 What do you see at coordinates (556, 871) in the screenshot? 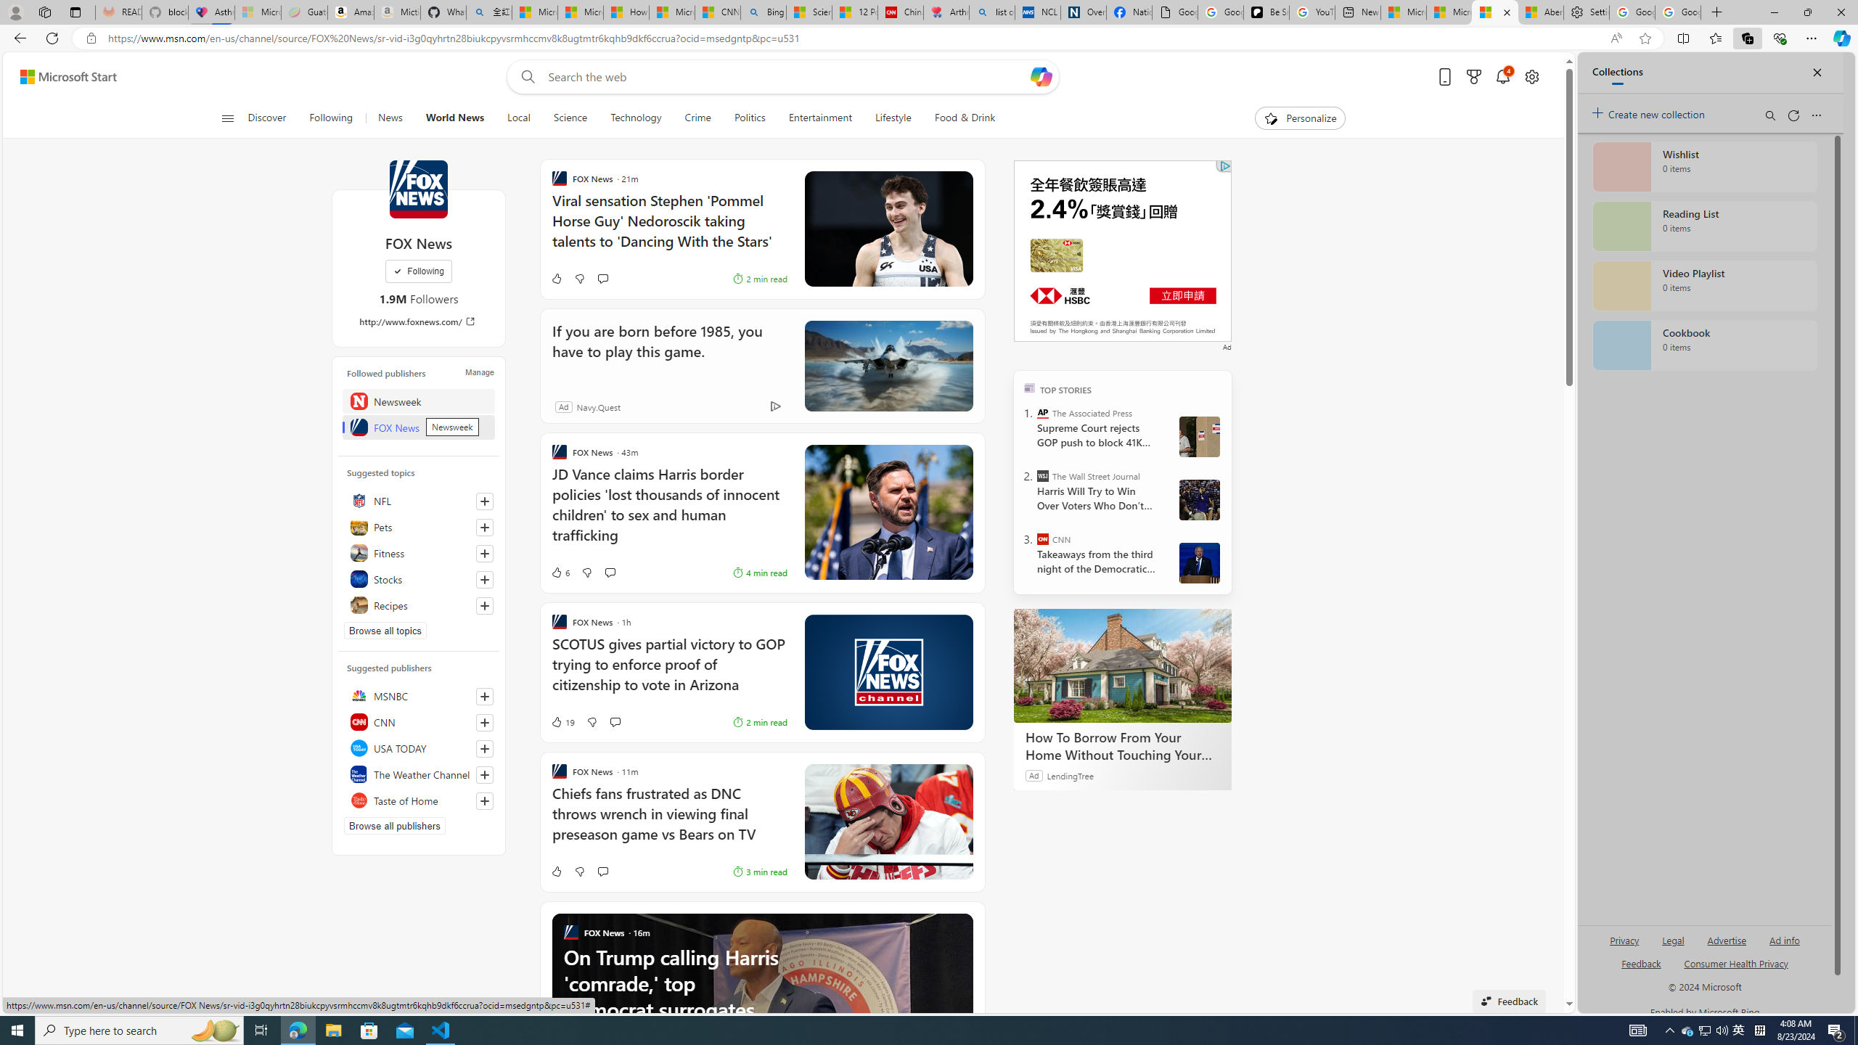
I see `Like` at bounding box center [556, 871].